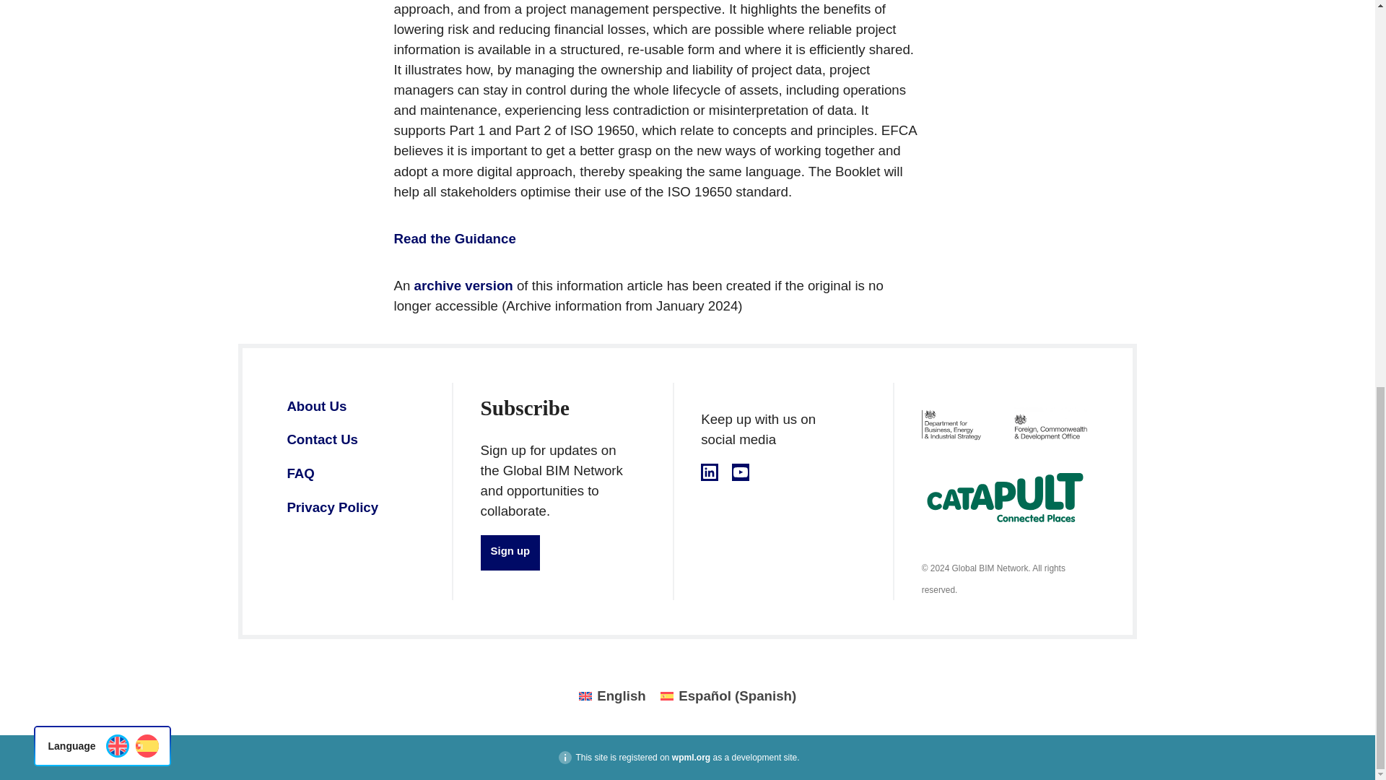 Image resolution: width=1386 pixels, height=780 pixels. Describe the element at coordinates (316, 406) in the screenshot. I see `About Us` at that location.